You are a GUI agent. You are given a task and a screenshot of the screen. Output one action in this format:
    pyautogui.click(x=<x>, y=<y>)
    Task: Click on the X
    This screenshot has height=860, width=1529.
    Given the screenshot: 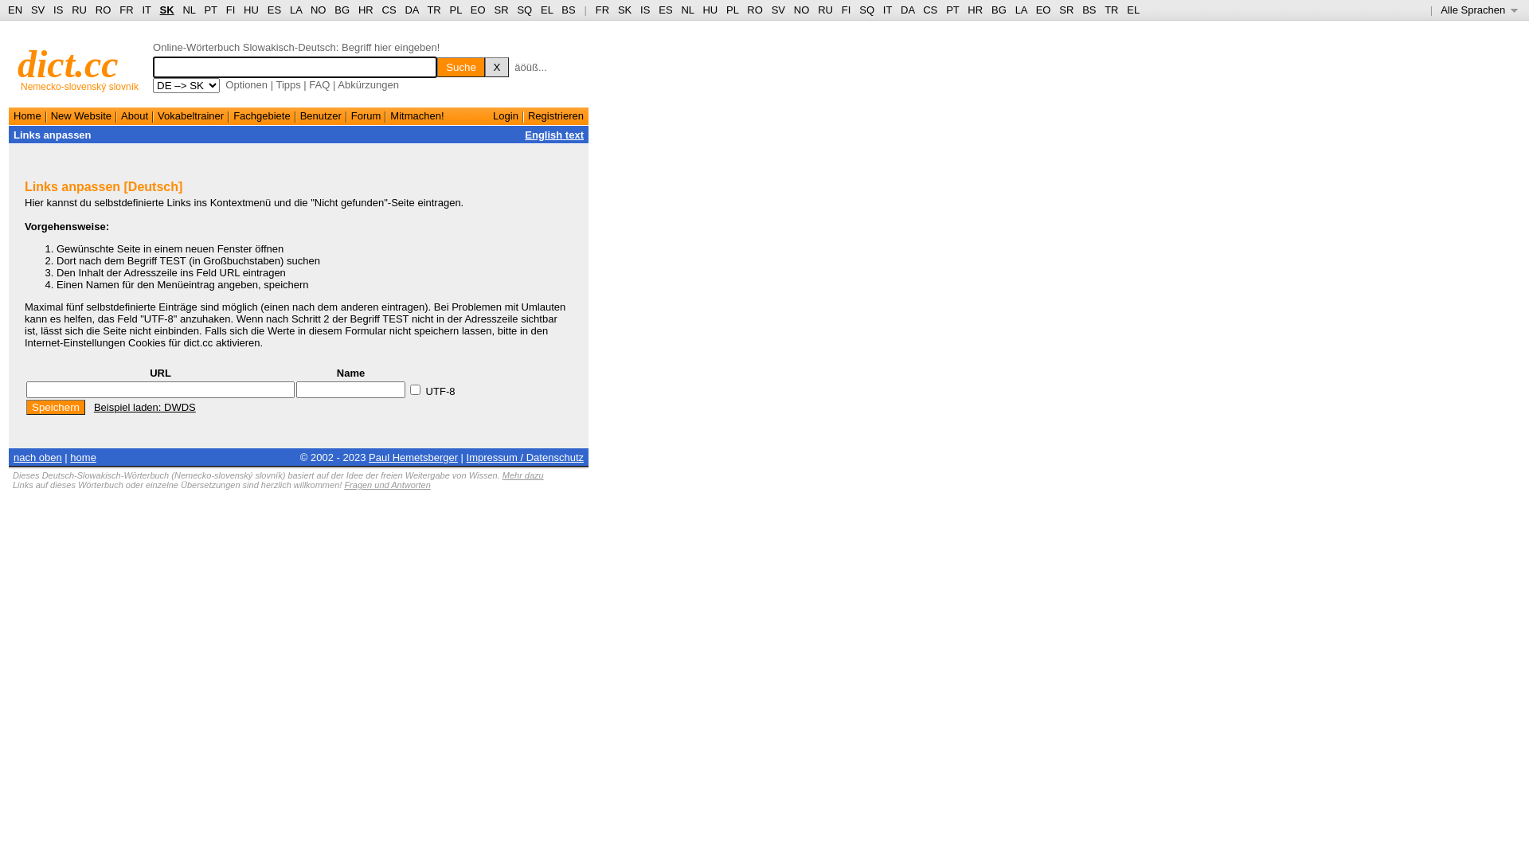 What is the action you would take?
    pyautogui.click(x=497, y=67)
    